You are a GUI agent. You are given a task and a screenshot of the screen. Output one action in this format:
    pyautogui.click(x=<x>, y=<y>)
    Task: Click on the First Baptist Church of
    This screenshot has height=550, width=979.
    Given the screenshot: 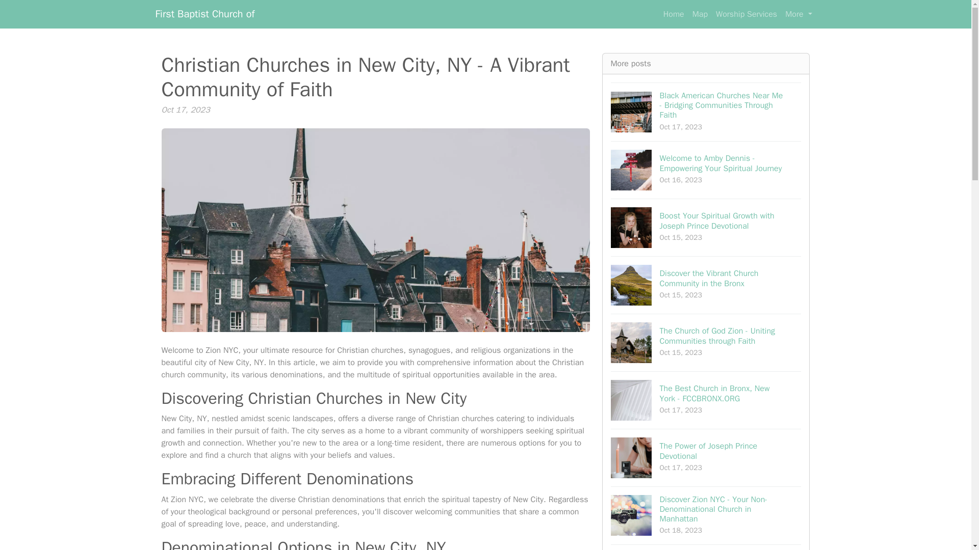 What is the action you would take?
    pyautogui.click(x=798, y=14)
    